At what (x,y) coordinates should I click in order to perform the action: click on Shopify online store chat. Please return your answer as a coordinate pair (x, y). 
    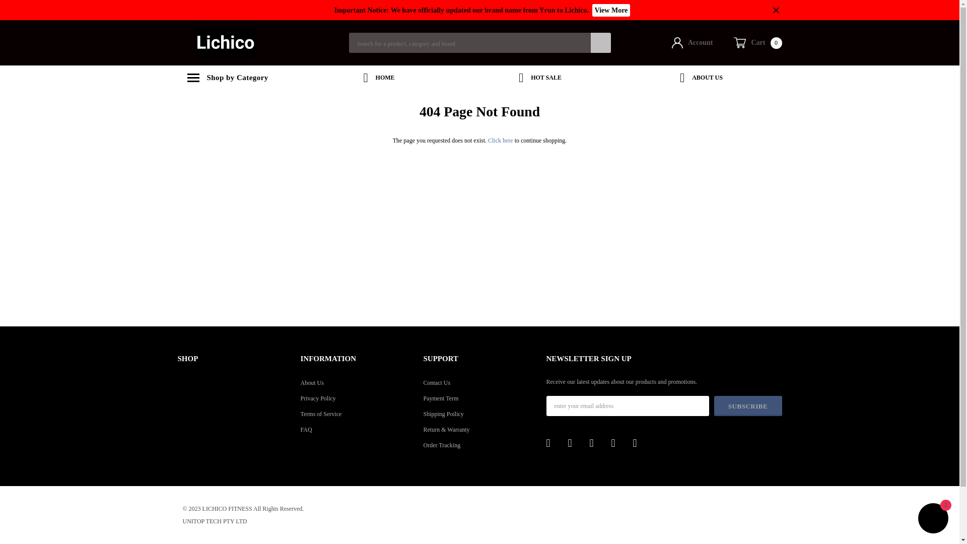
    Looking at the image, I should click on (757, 43).